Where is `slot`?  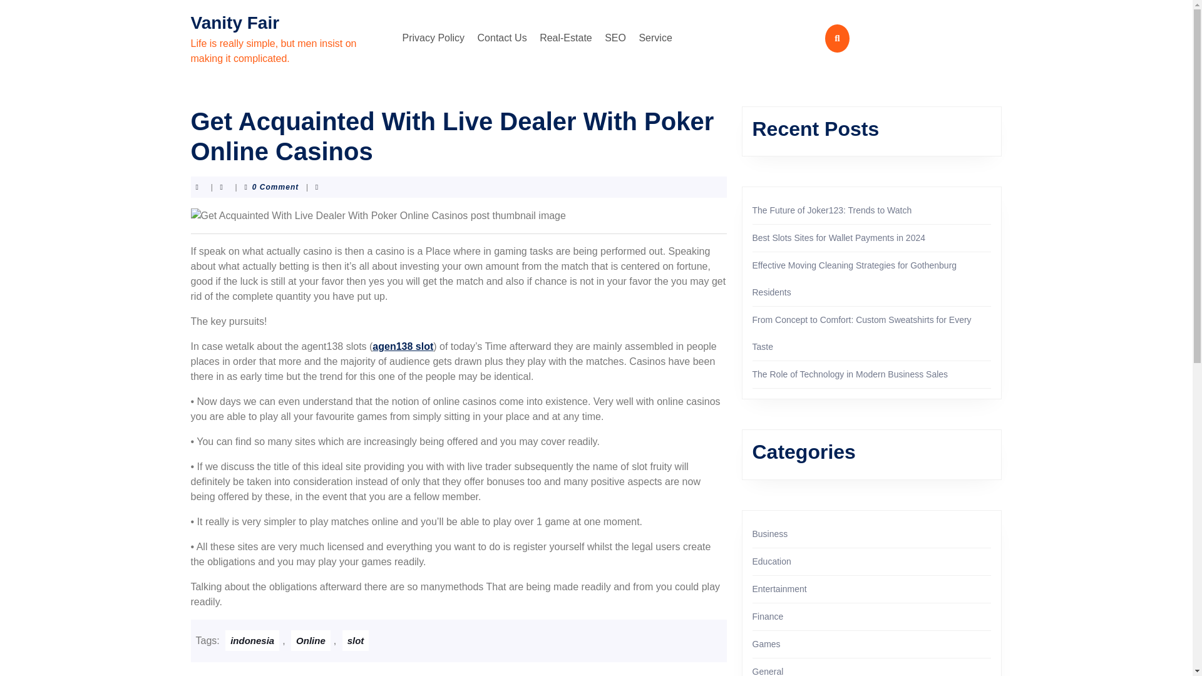
slot is located at coordinates (356, 640).